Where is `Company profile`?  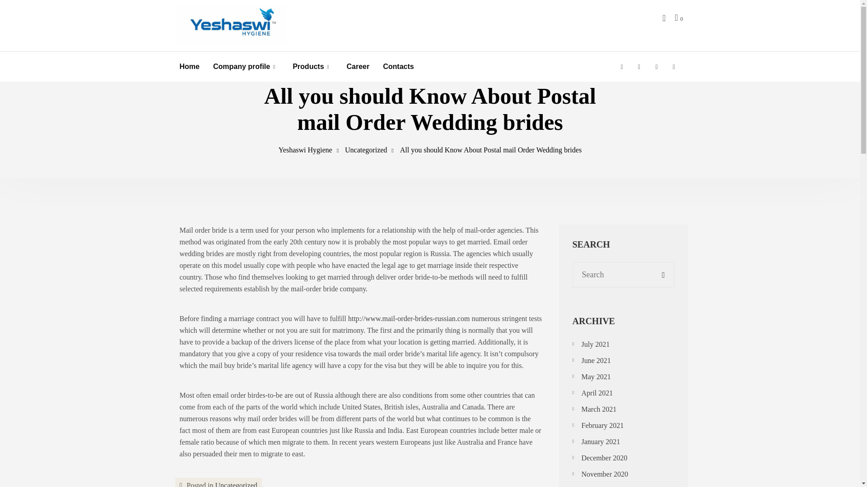 Company profile is located at coordinates (241, 67).